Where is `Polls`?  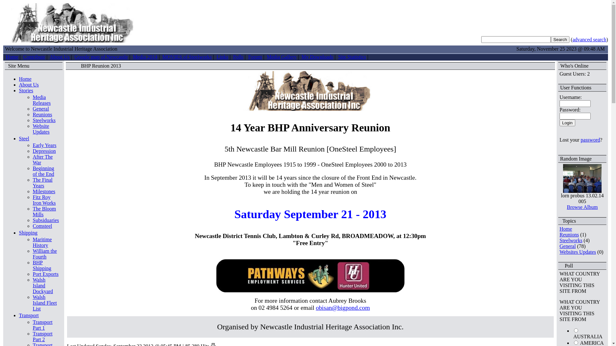 Polls is located at coordinates (238, 57).